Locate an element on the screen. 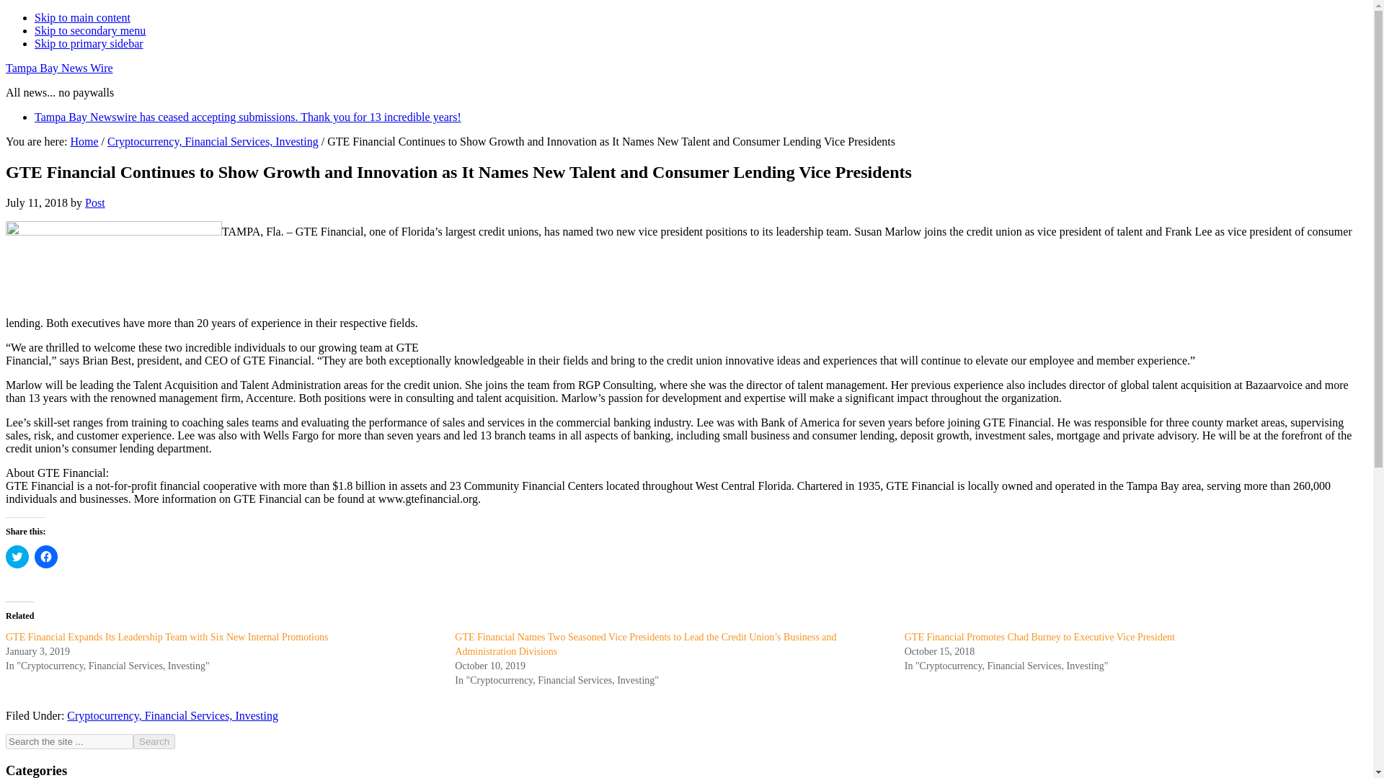 Image resolution: width=1384 pixels, height=778 pixels. Search is located at coordinates (154, 742).